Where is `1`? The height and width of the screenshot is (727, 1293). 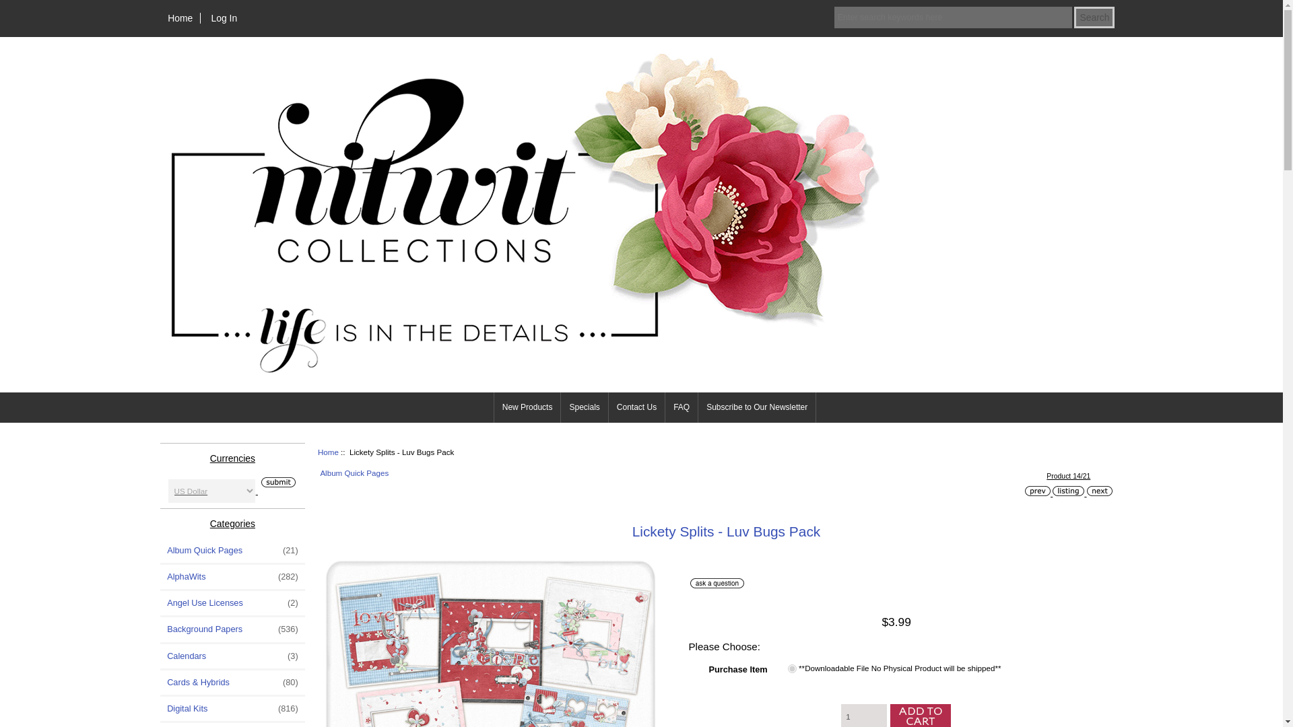 1 is located at coordinates (792, 669).